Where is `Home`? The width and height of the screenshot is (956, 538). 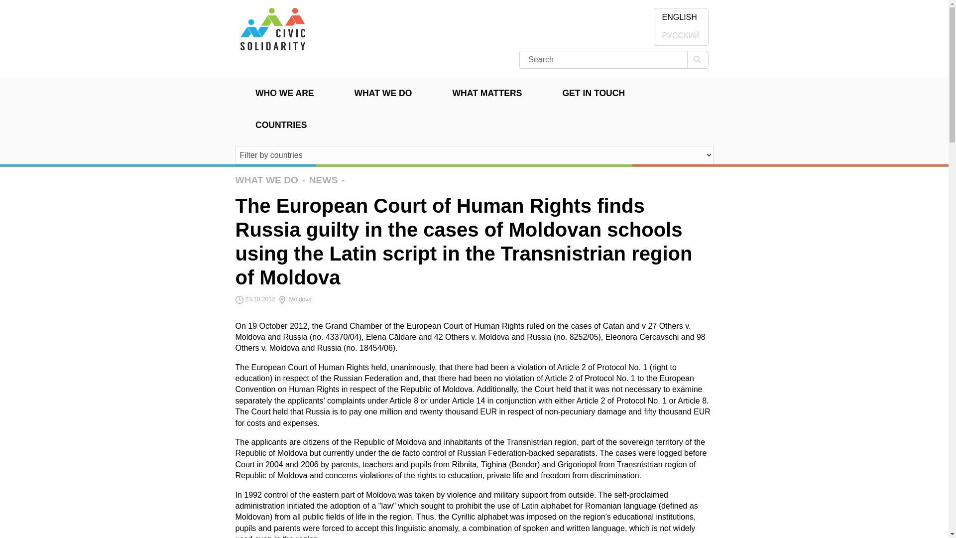
Home is located at coordinates (272, 45).